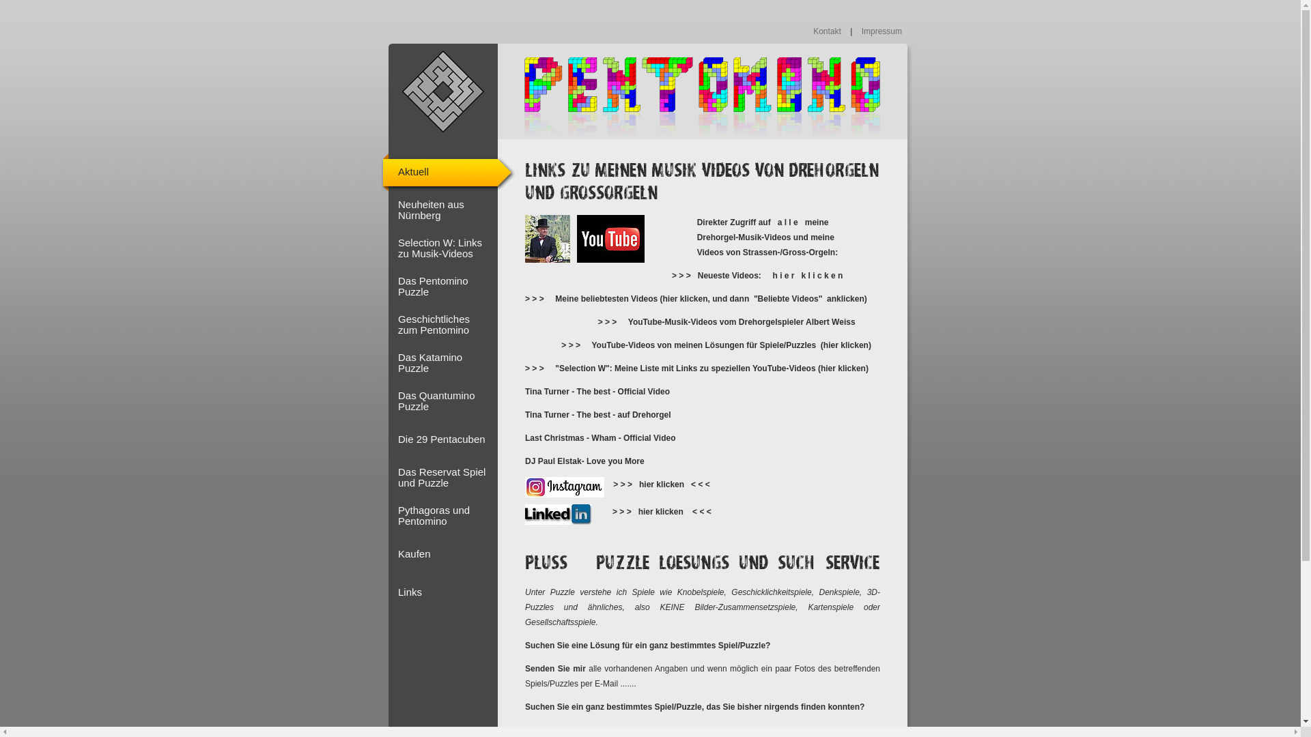 The height and width of the screenshot is (737, 1311). What do you see at coordinates (448, 172) in the screenshot?
I see `Aktuell` at bounding box center [448, 172].